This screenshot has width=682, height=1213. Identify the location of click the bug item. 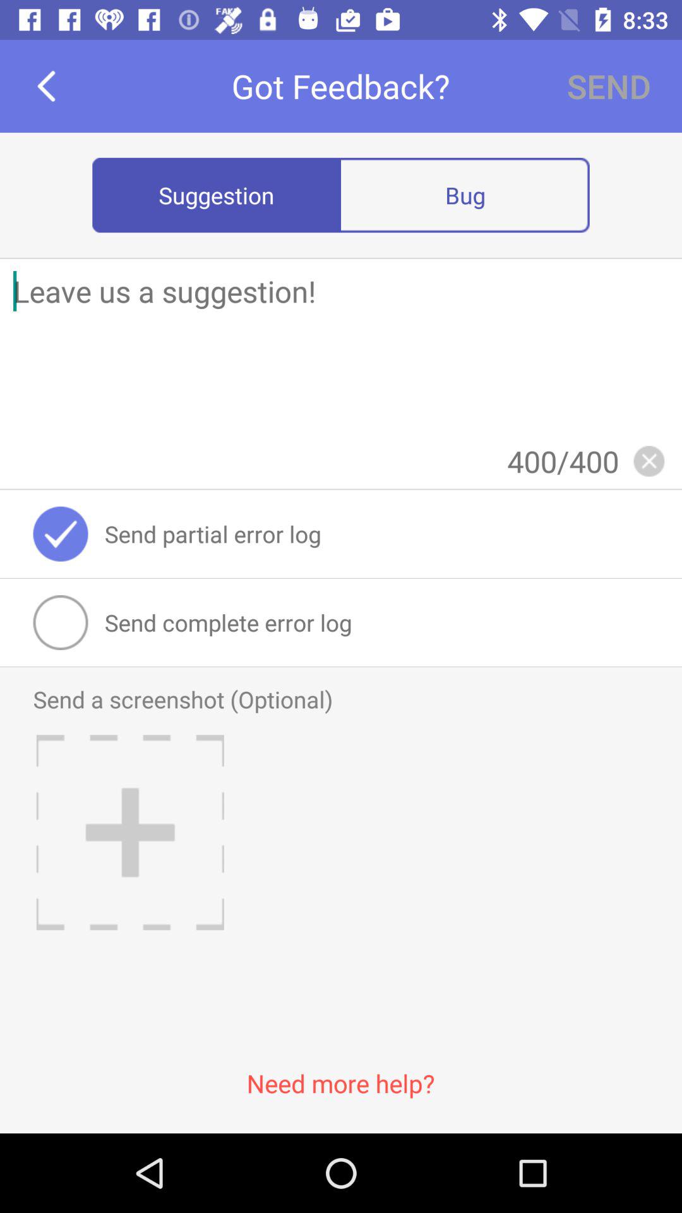
(465, 195).